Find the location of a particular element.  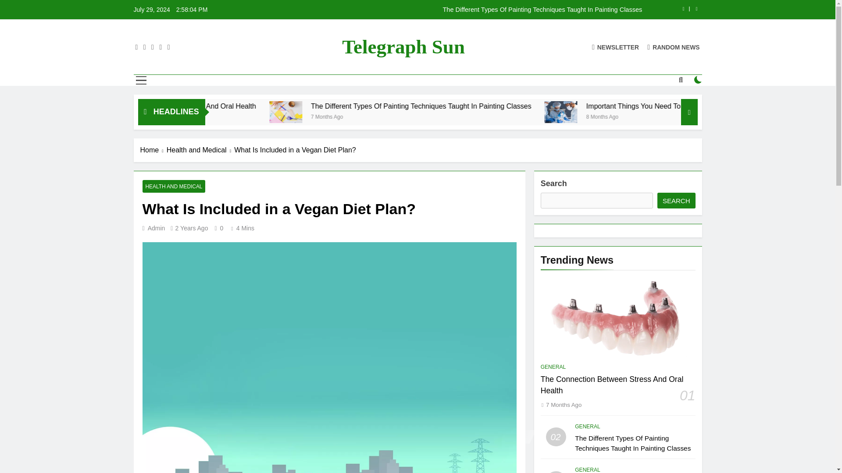

NEWSLETTER is located at coordinates (615, 46).